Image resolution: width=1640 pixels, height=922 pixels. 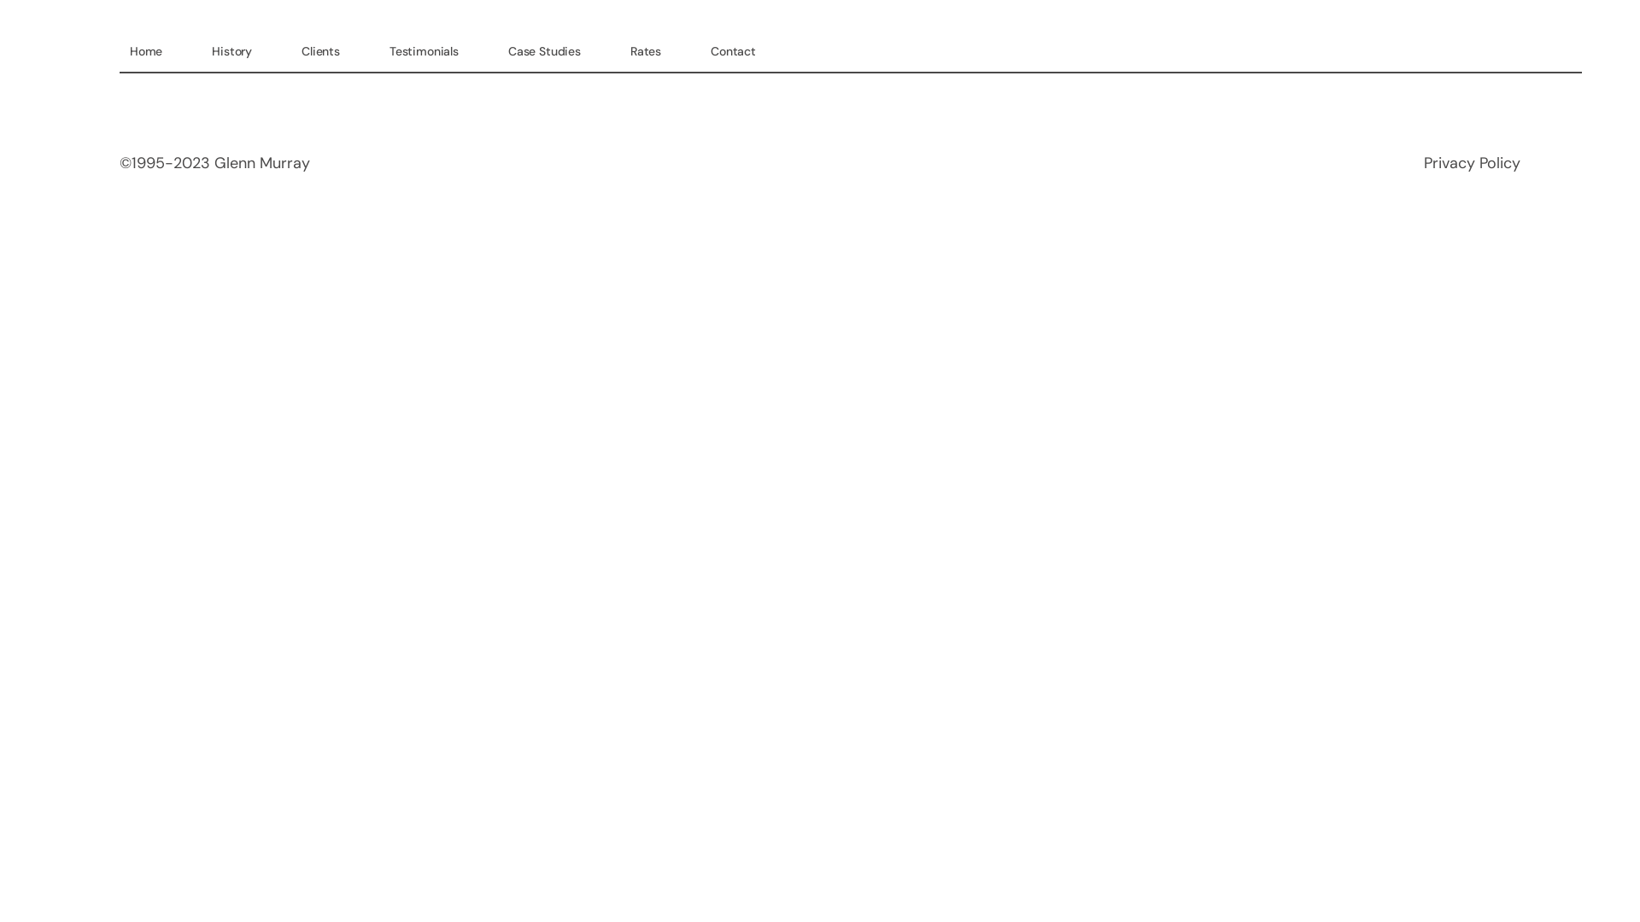 I want to click on Privacy Policy, so click(x=1473, y=163).